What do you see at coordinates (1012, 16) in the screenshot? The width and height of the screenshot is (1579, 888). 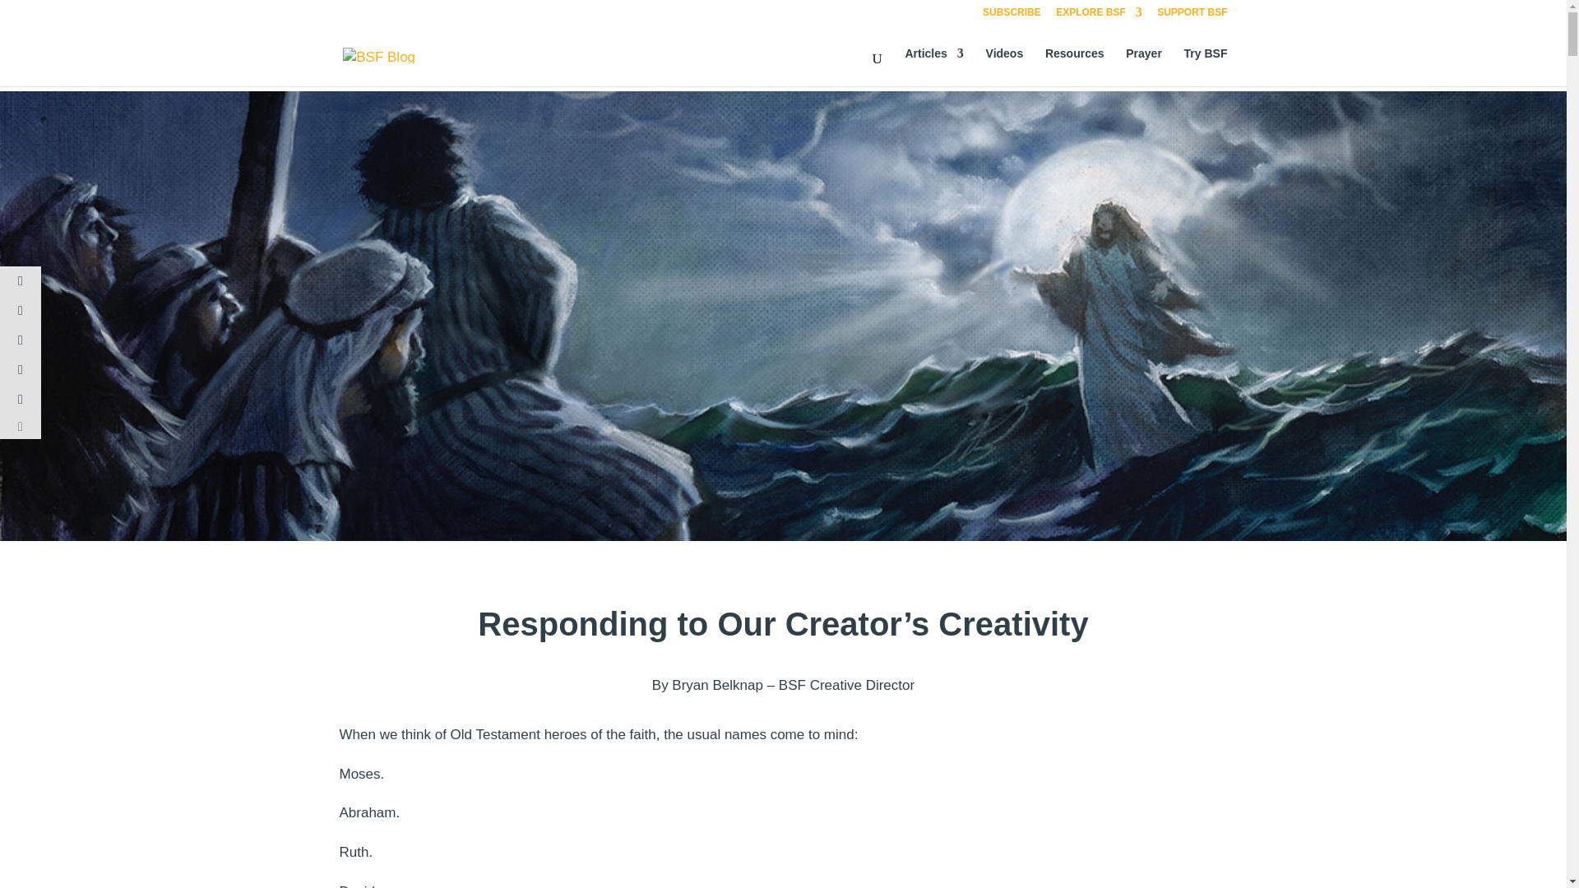 I see `SUBSCRIBE` at bounding box center [1012, 16].